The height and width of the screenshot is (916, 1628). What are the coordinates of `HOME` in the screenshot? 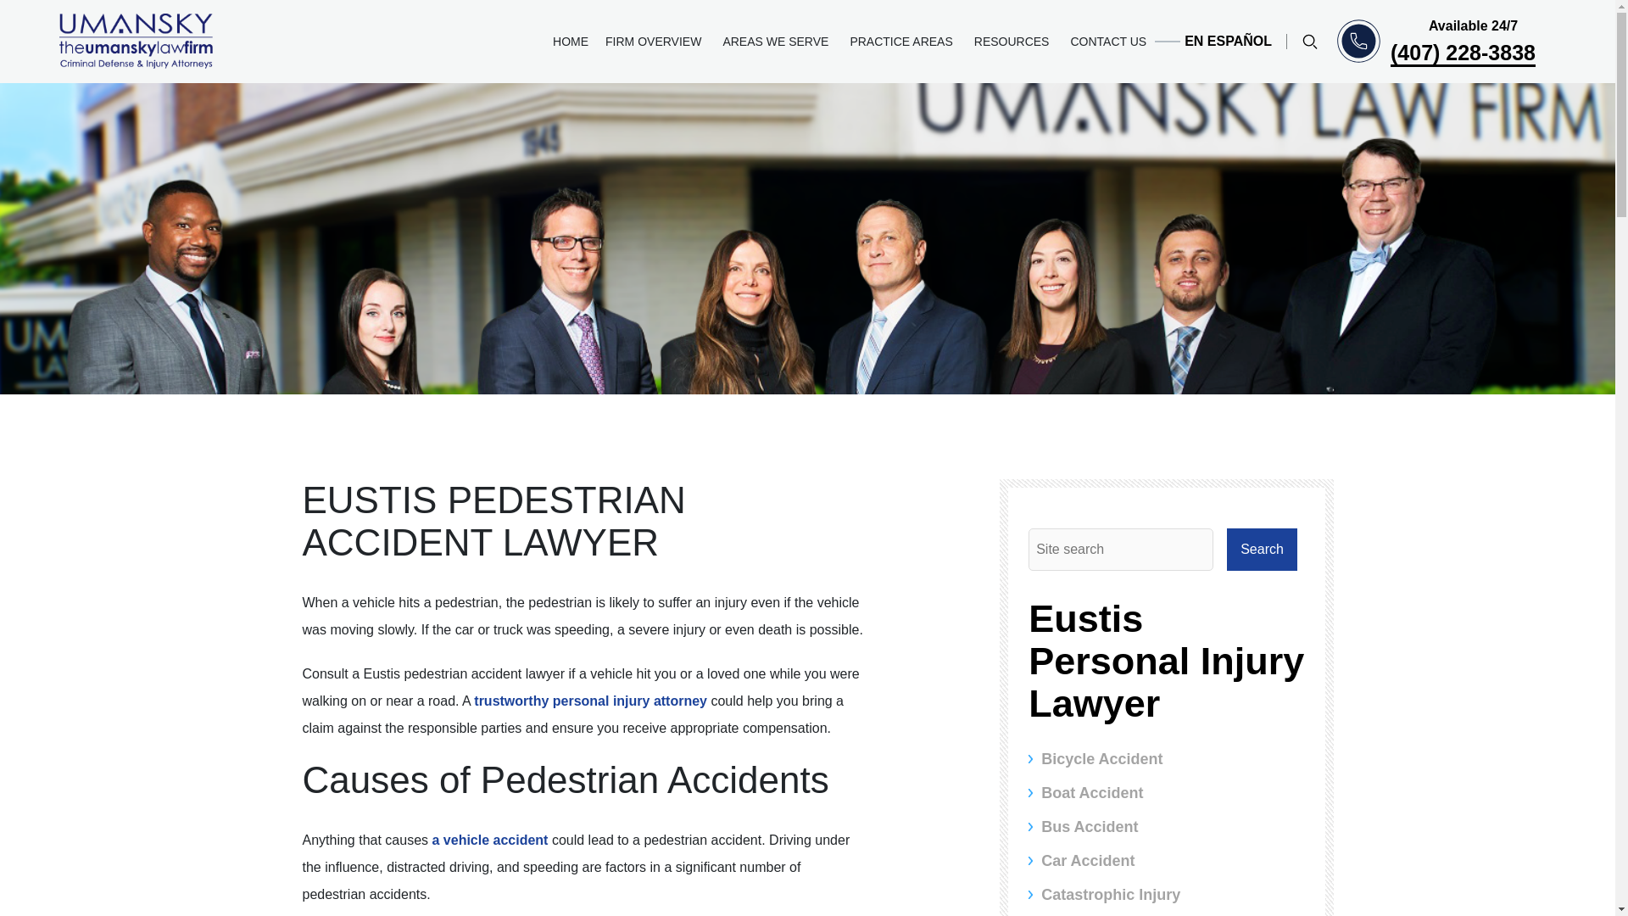 It's located at (570, 42).